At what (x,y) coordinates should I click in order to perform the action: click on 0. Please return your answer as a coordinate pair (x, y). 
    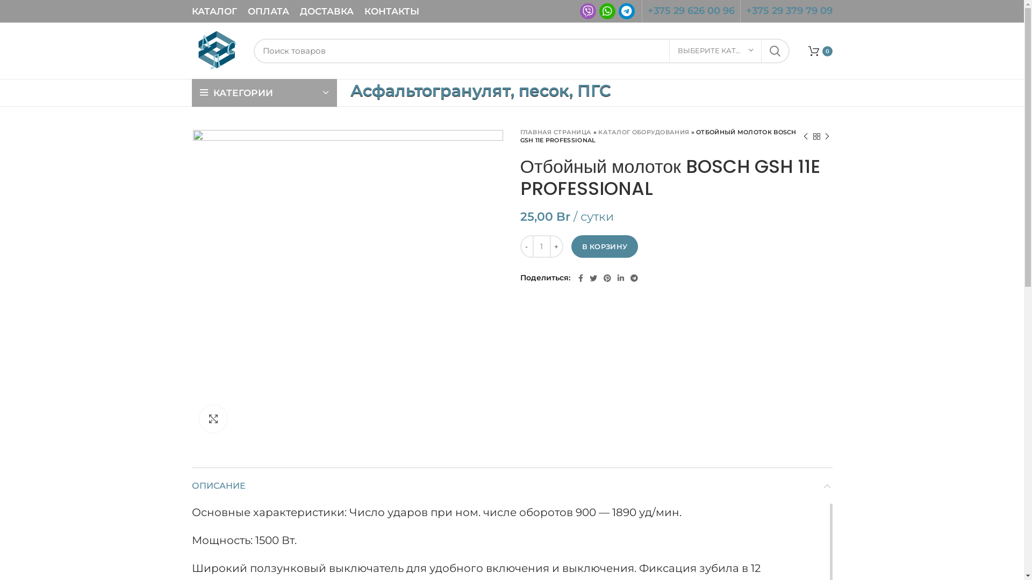
    Looking at the image, I should click on (820, 50).